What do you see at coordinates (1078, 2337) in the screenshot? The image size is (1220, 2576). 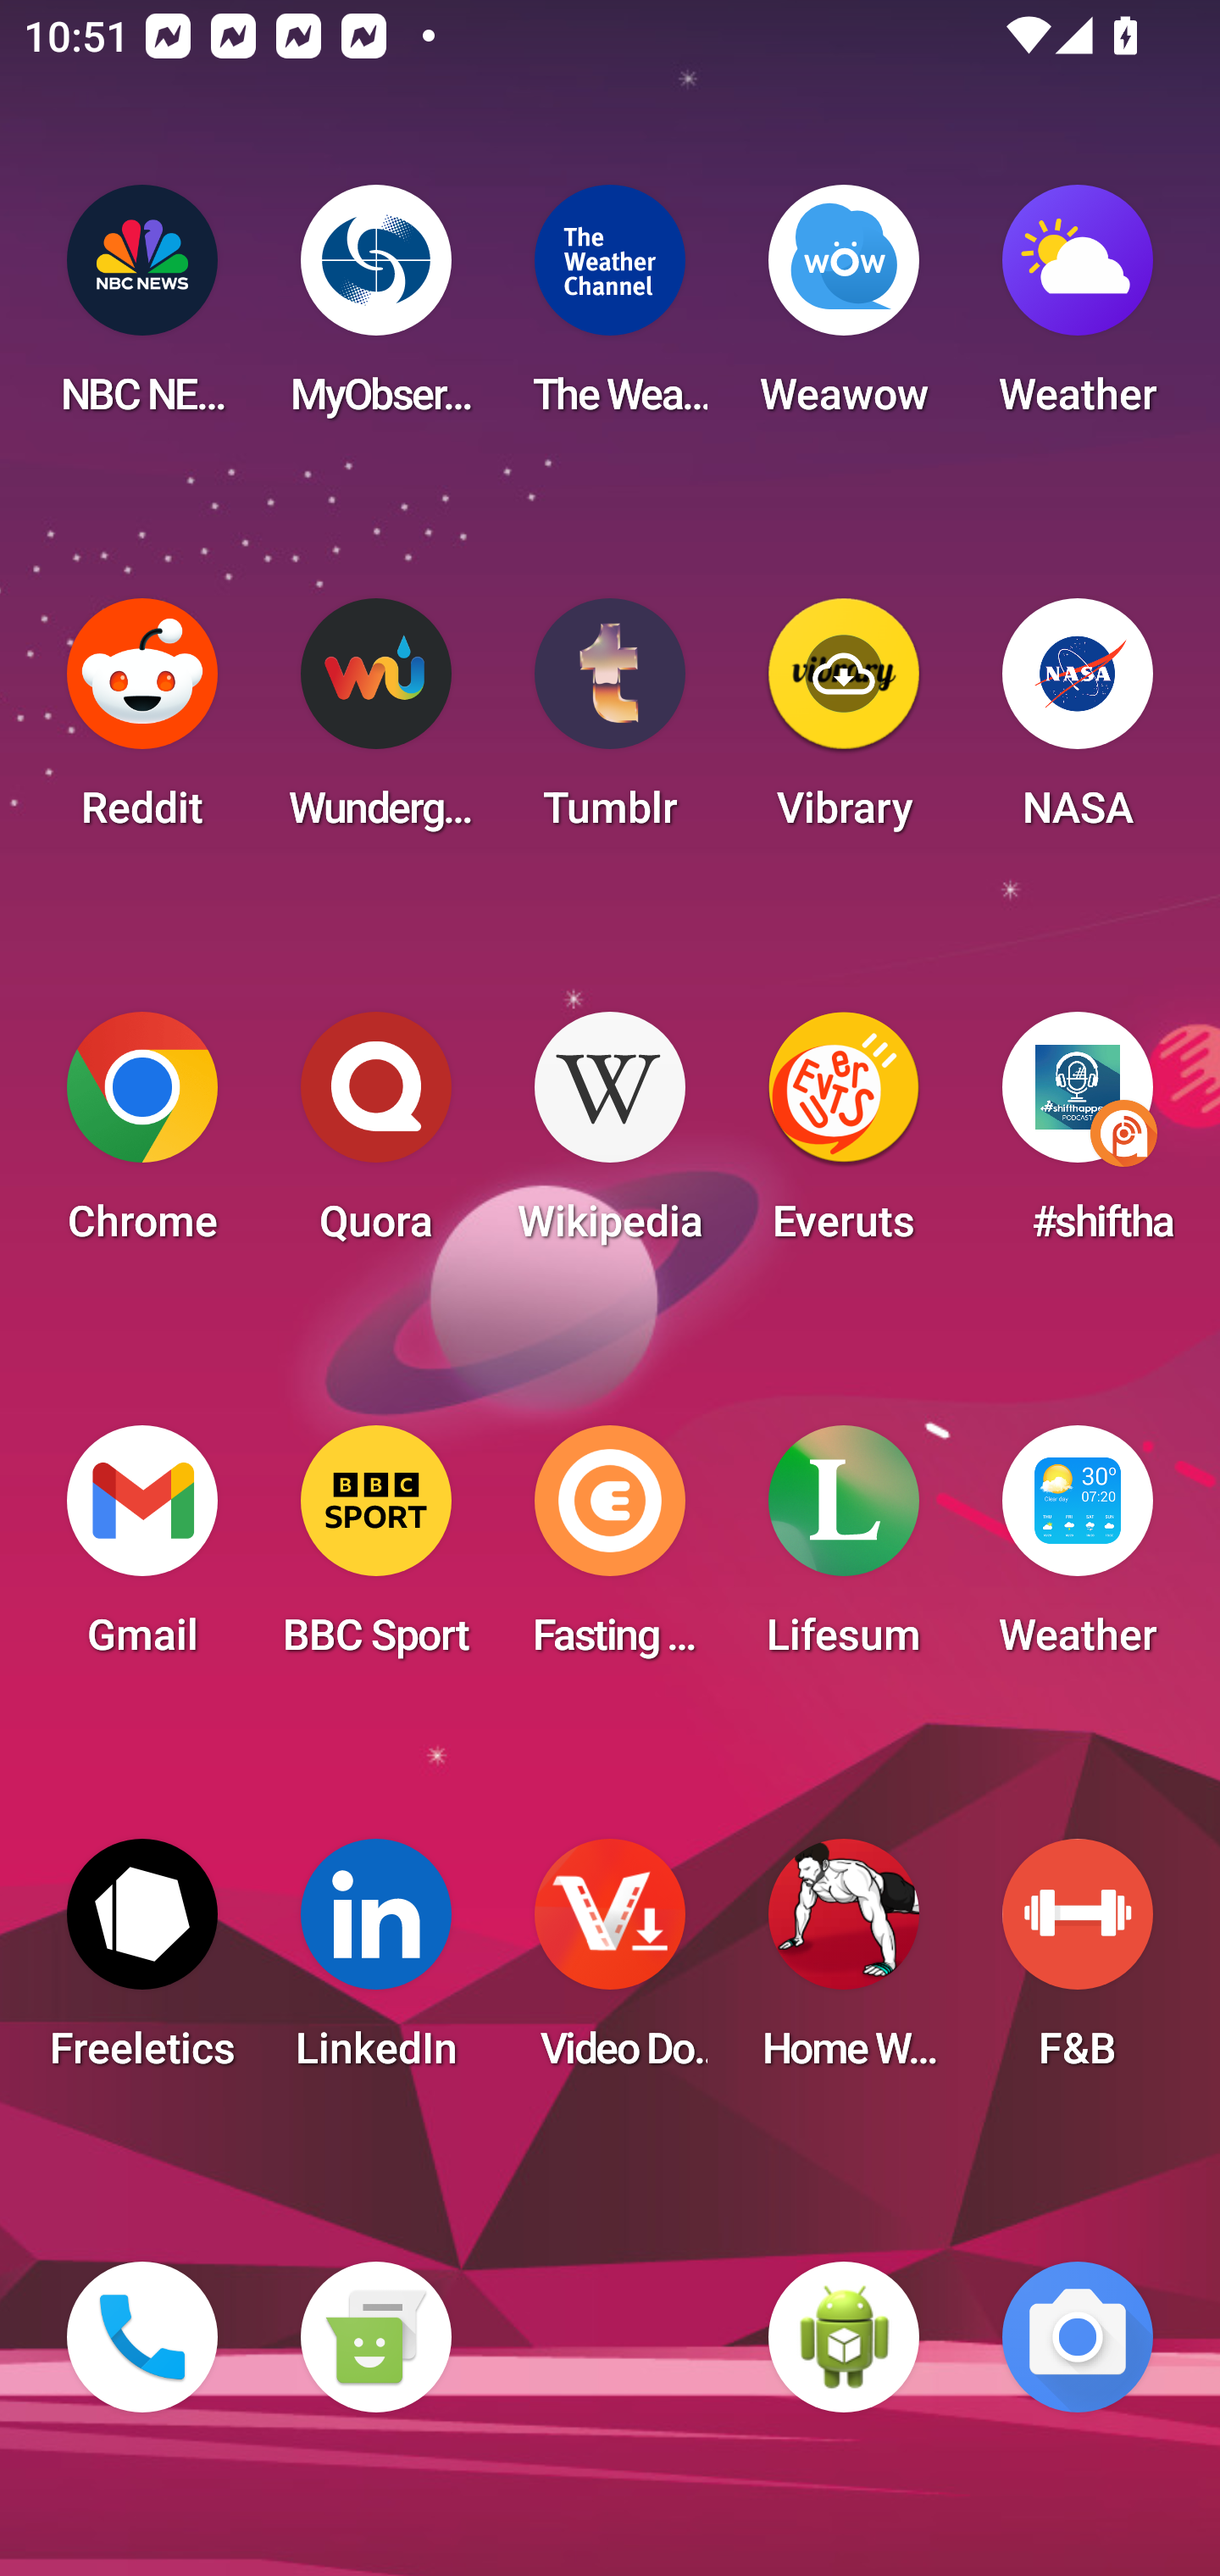 I see `Camera` at bounding box center [1078, 2337].